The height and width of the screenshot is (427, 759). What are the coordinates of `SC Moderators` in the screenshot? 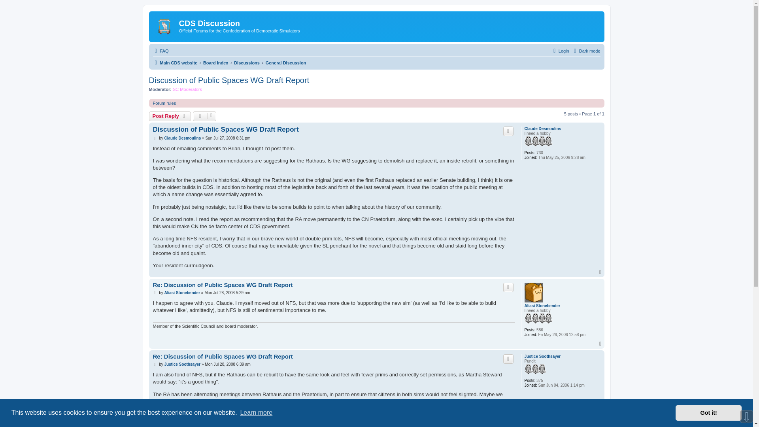 It's located at (187, 89).